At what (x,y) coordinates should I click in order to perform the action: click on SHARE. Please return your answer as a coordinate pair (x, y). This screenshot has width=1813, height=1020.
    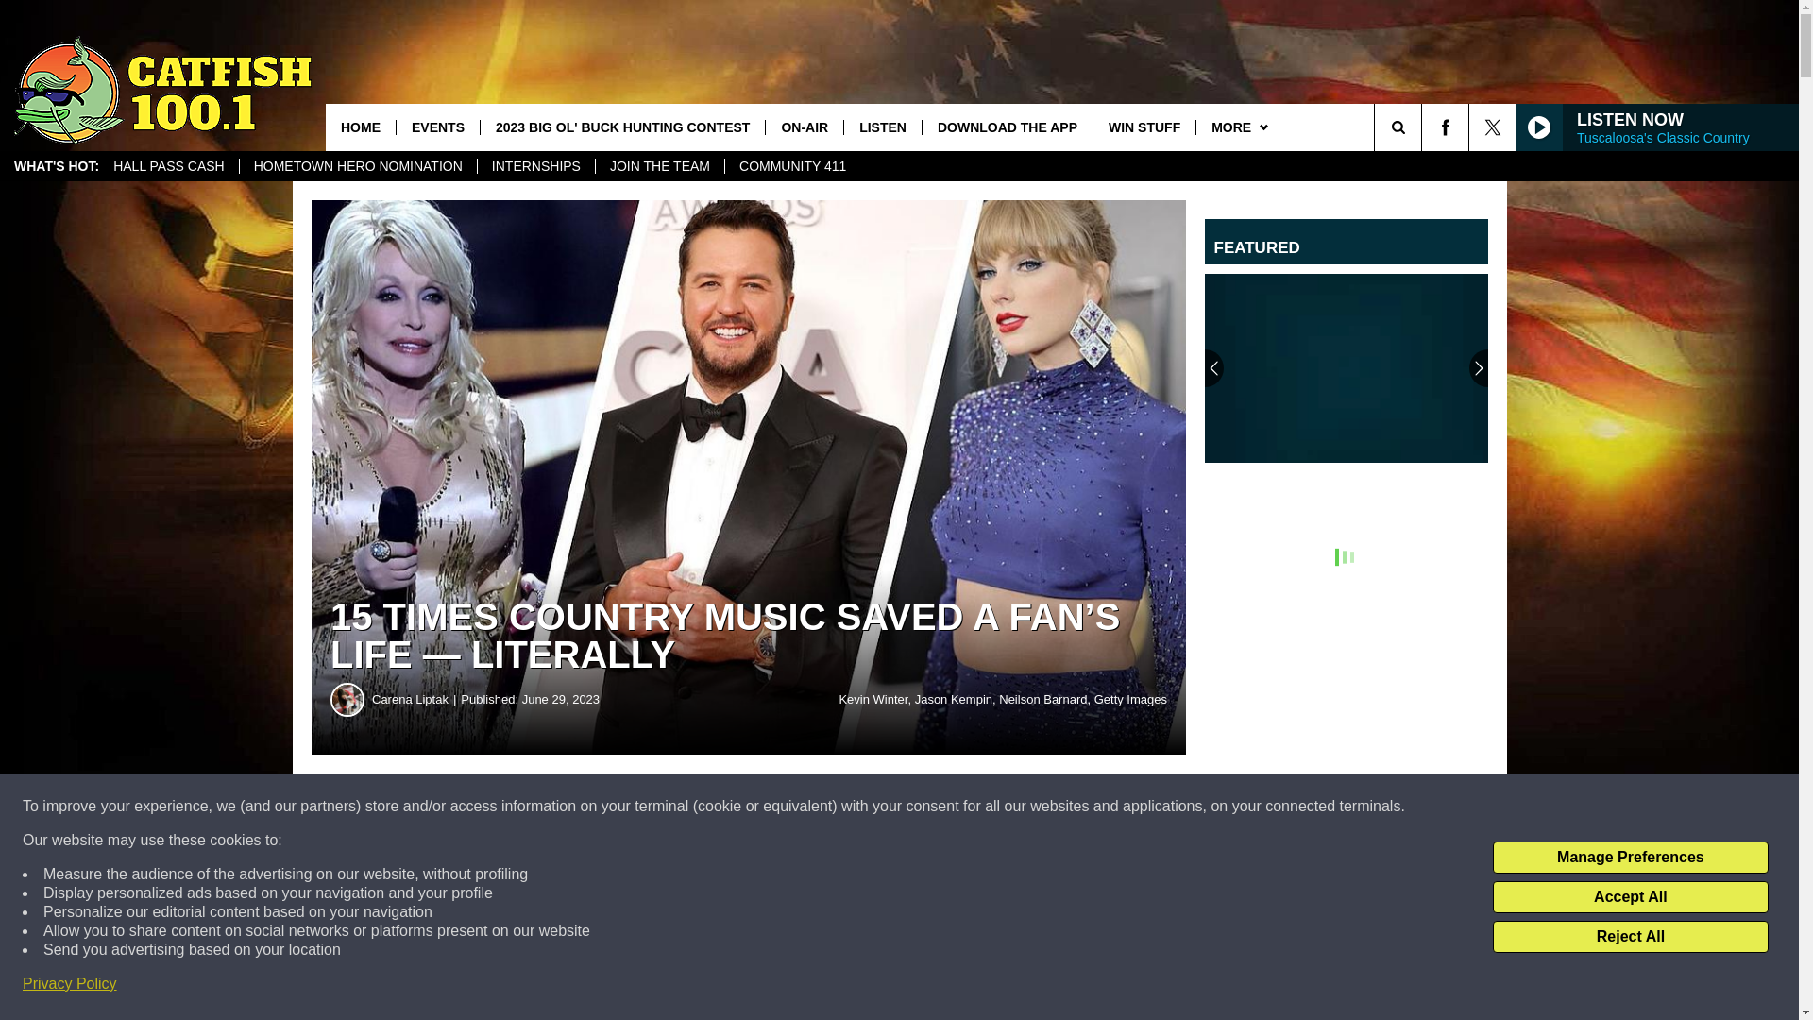
    Looking at the image, I should click on (574, 807).